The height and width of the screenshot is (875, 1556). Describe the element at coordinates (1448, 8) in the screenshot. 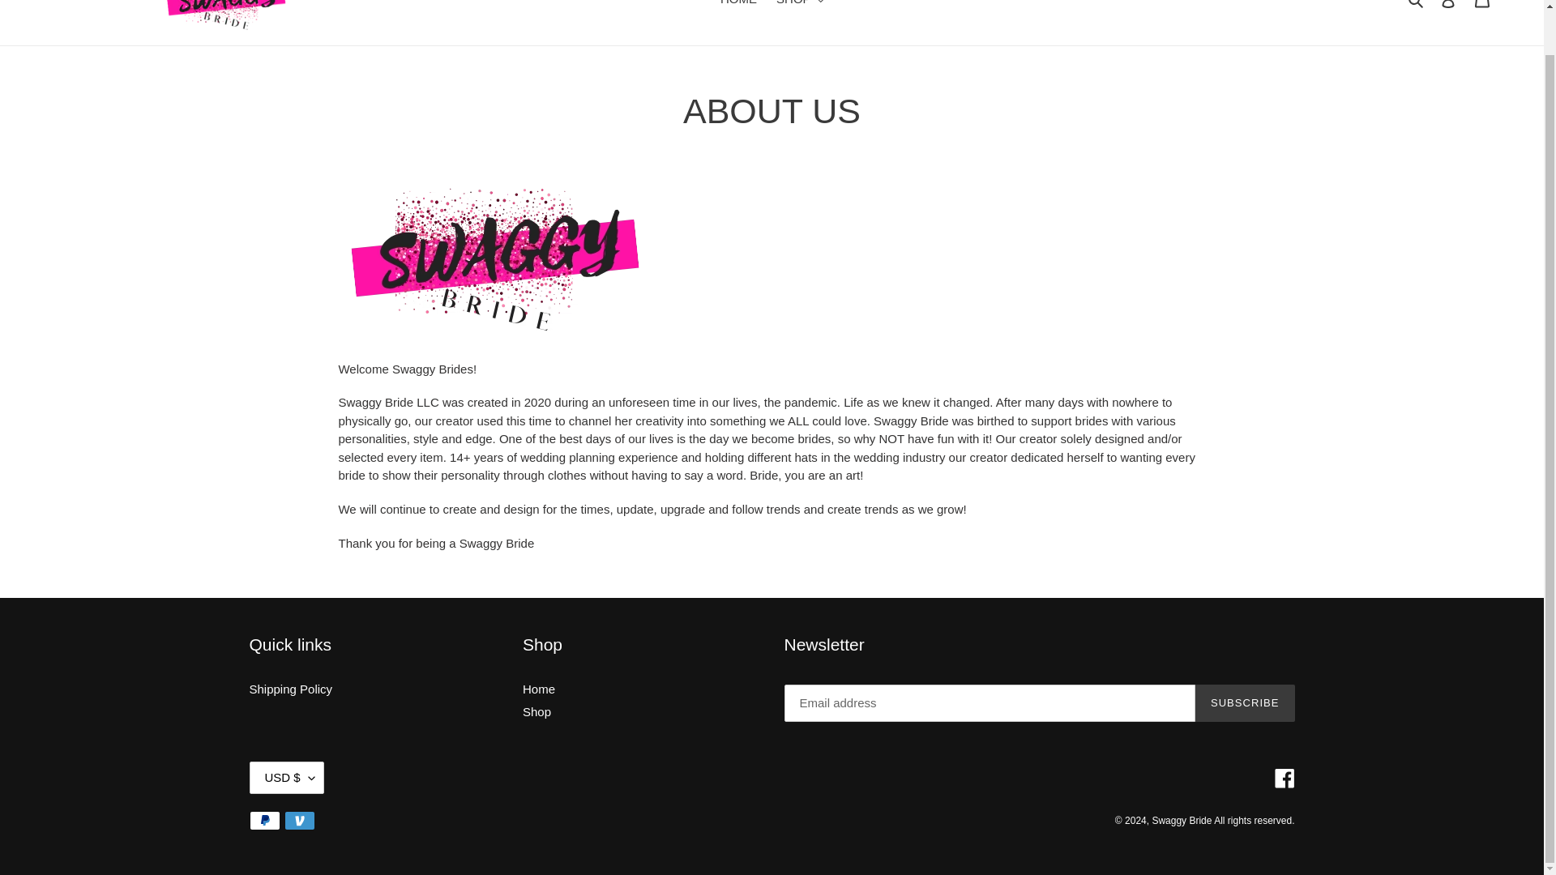

I see `Log in` at that location.